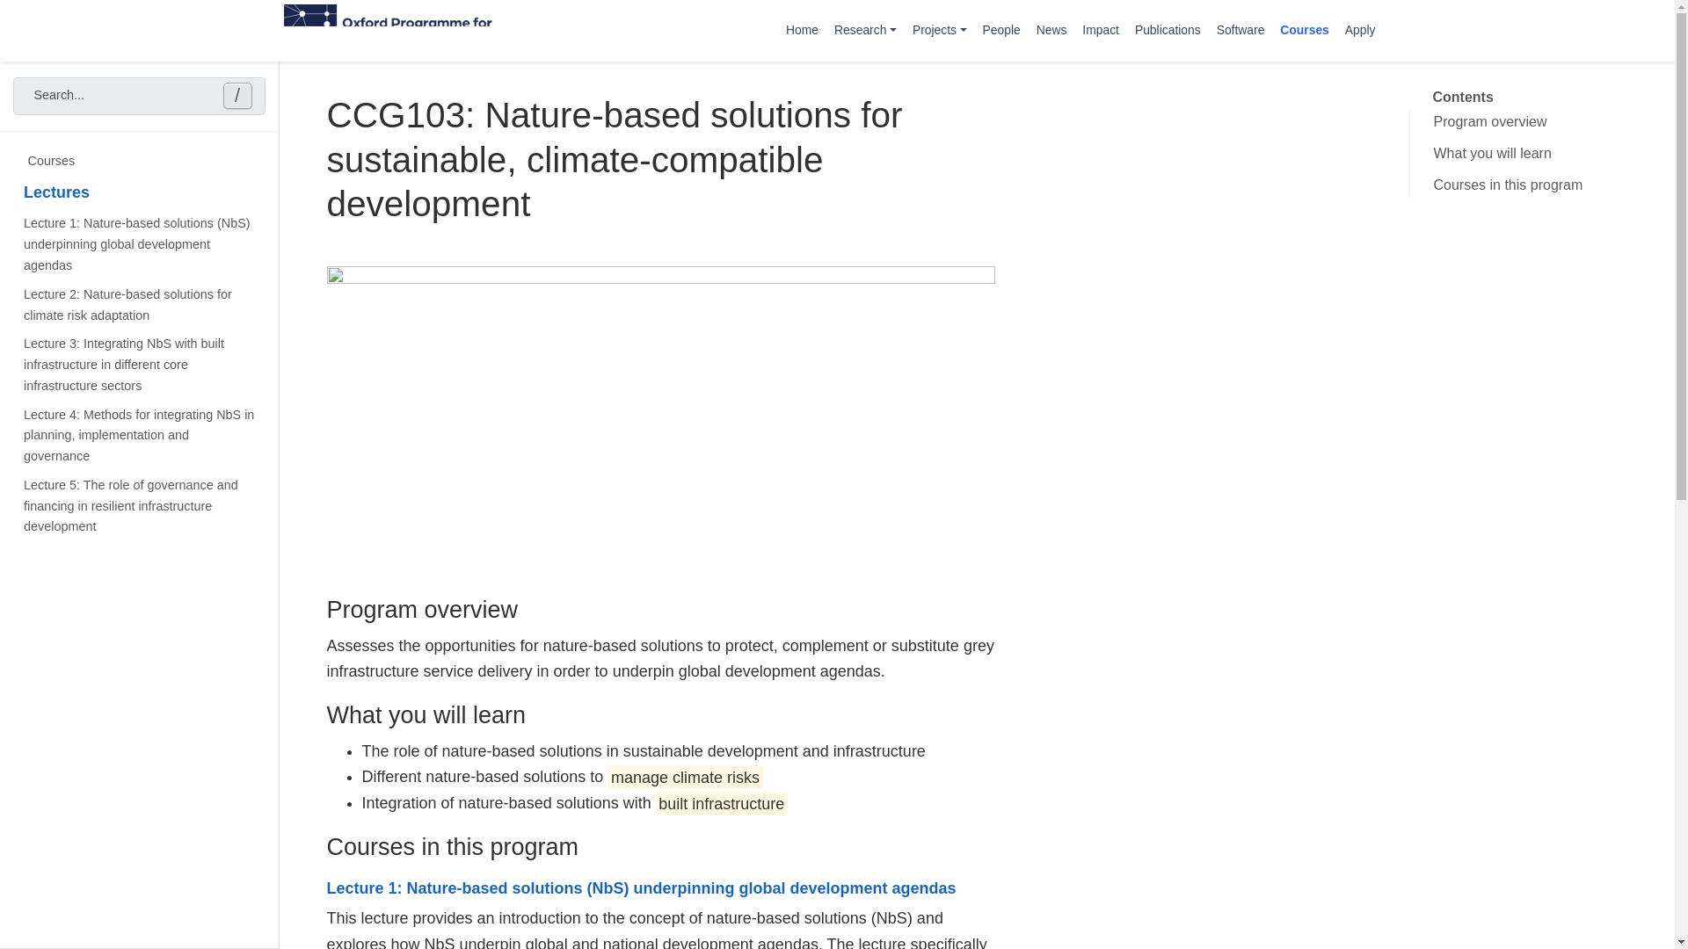 The height and width of the screenshot is (949, 1688). Describe the element at coordinates (865, 30) in the screenshot. I see `Research` at that location.